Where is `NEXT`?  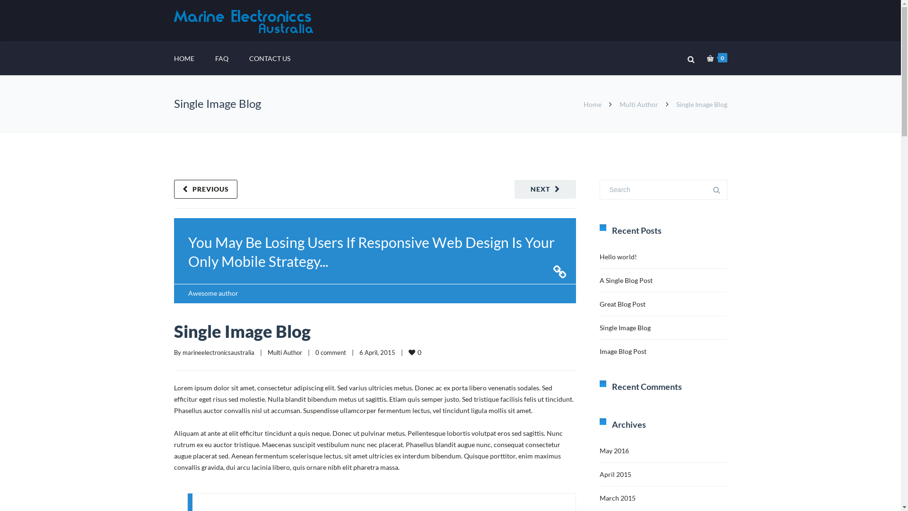
NEXT is located at coordinates (545, 189).